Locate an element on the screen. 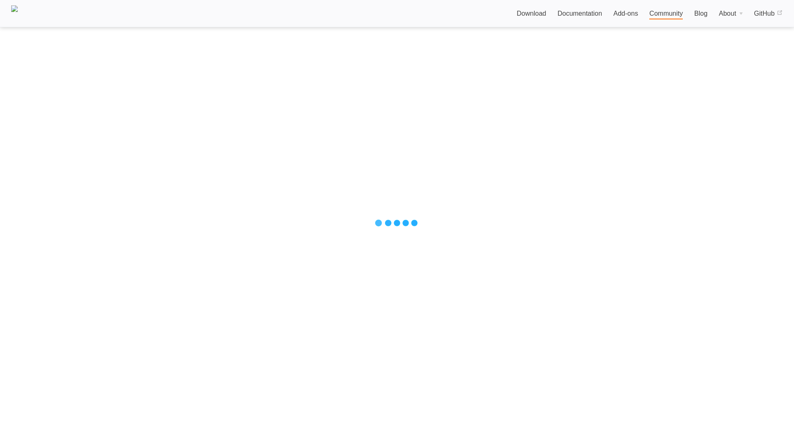  Blog is located at coordinates (701, 14).